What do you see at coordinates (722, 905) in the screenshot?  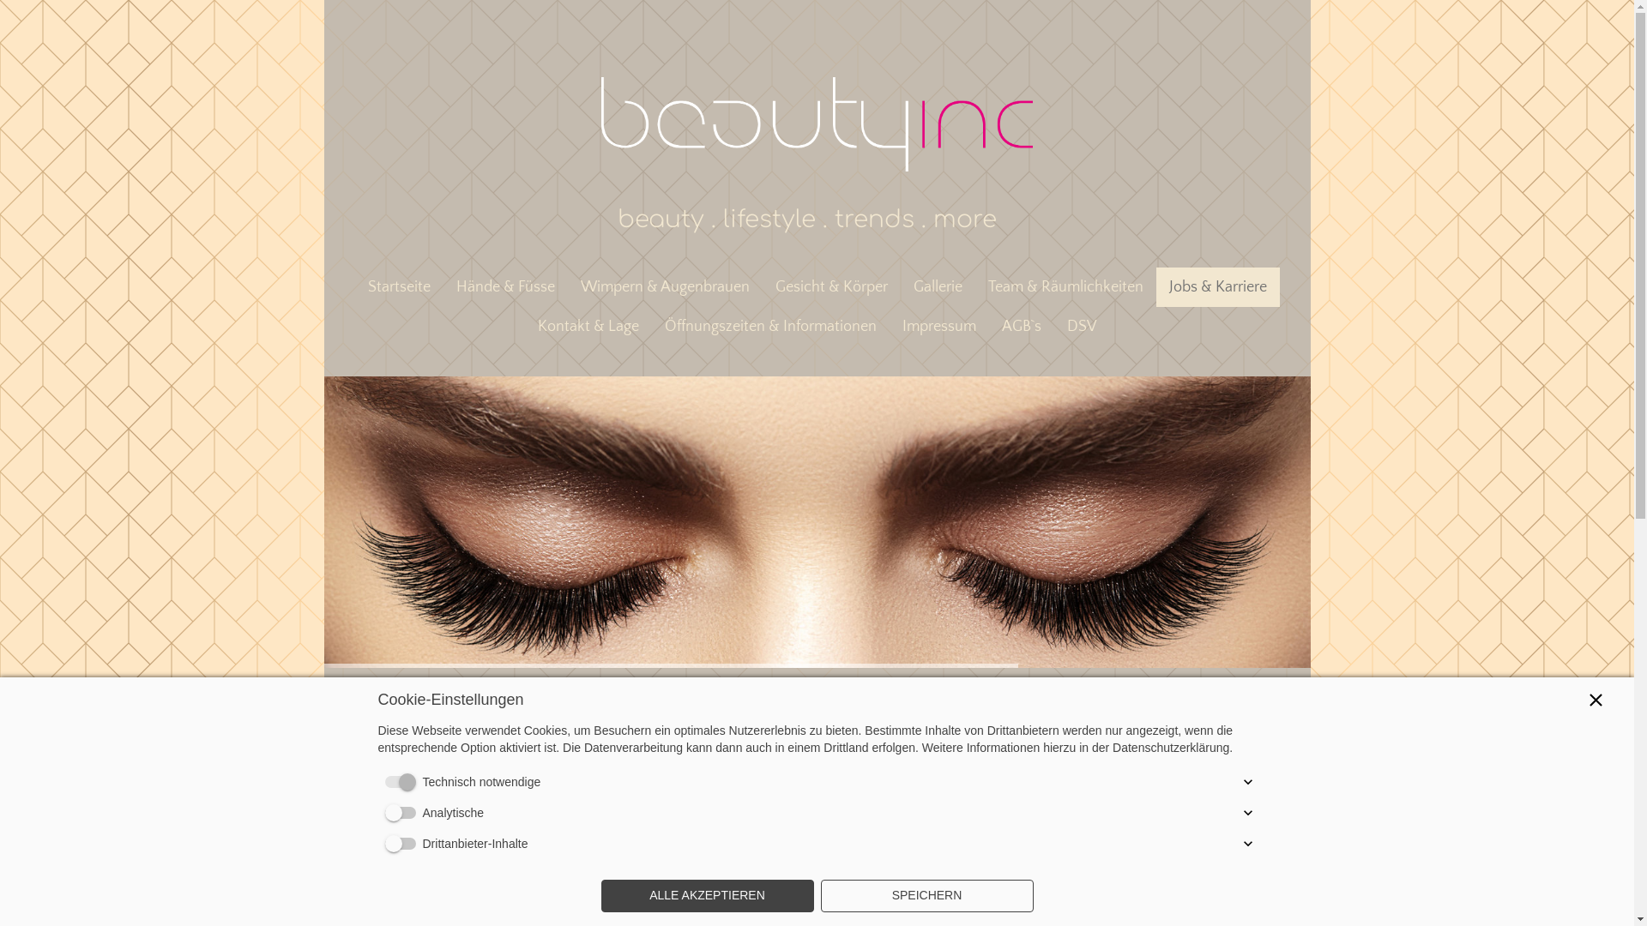 I see `welcome@beautyinc.ch` at bounding box center [722, 905].